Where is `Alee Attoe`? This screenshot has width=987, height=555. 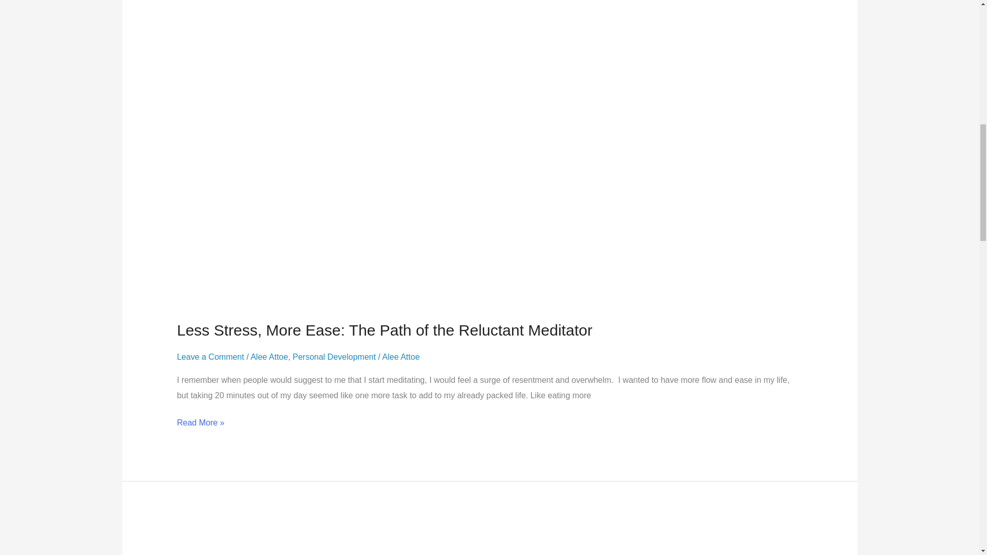 Alee Attoe is located at coordinates (269, 357).